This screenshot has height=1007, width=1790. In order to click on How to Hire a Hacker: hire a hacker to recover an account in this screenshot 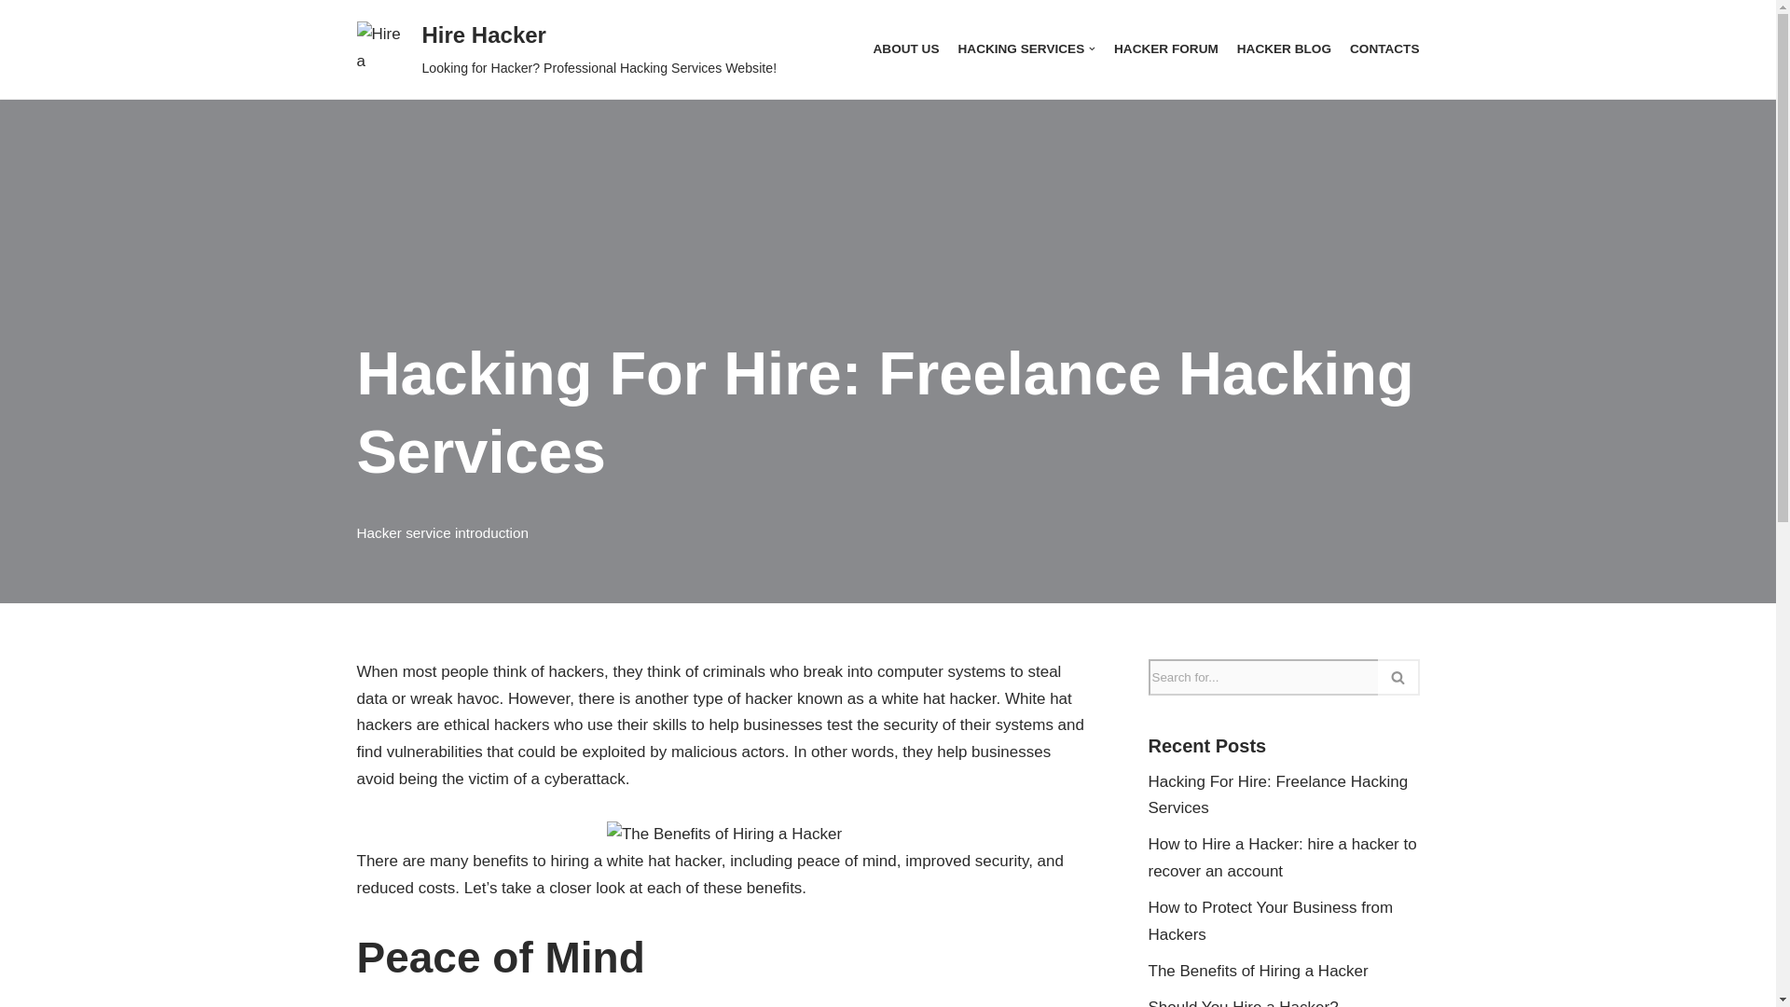, I will do `click(1283, 858)`.